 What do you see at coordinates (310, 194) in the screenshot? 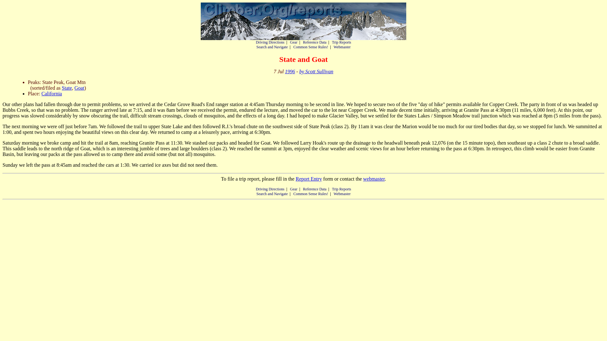
I see `Common Sense Rules!` at bounding box center [310, 194].